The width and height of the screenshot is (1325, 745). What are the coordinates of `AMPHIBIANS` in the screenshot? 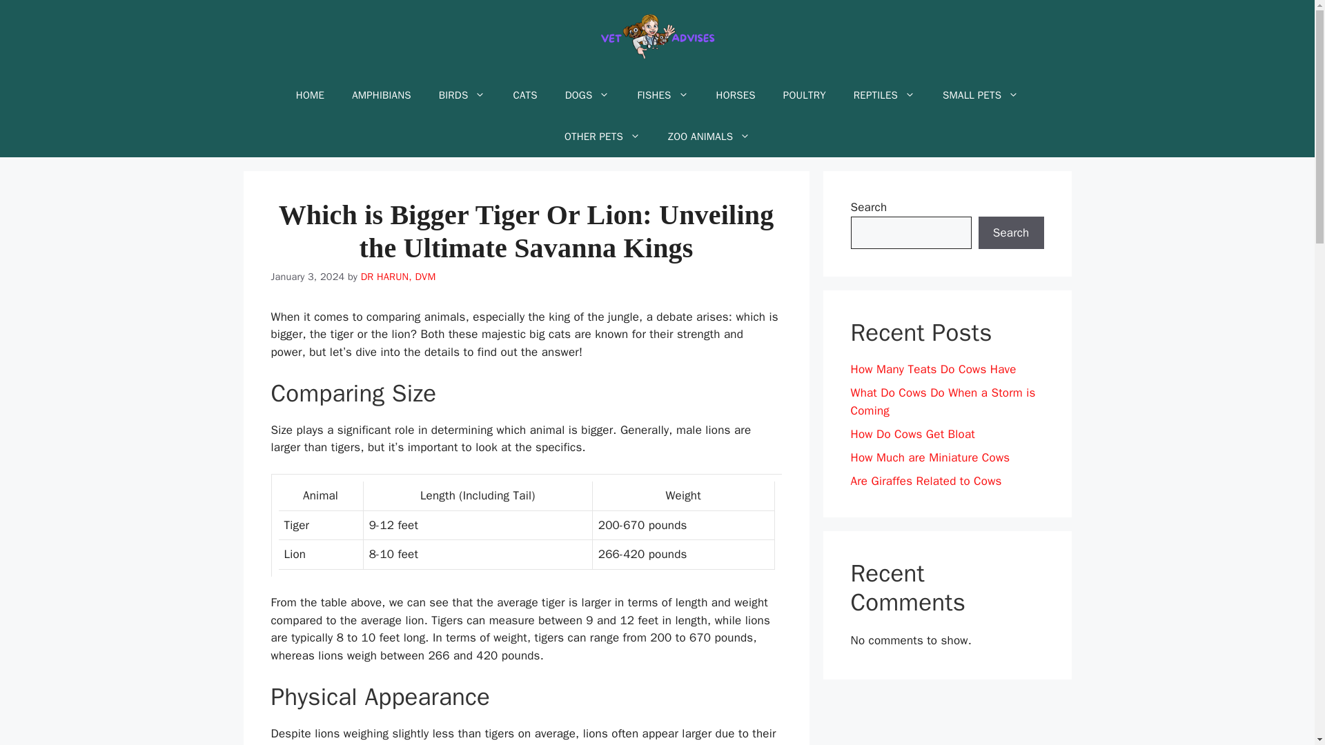 It's located at (381, 95).